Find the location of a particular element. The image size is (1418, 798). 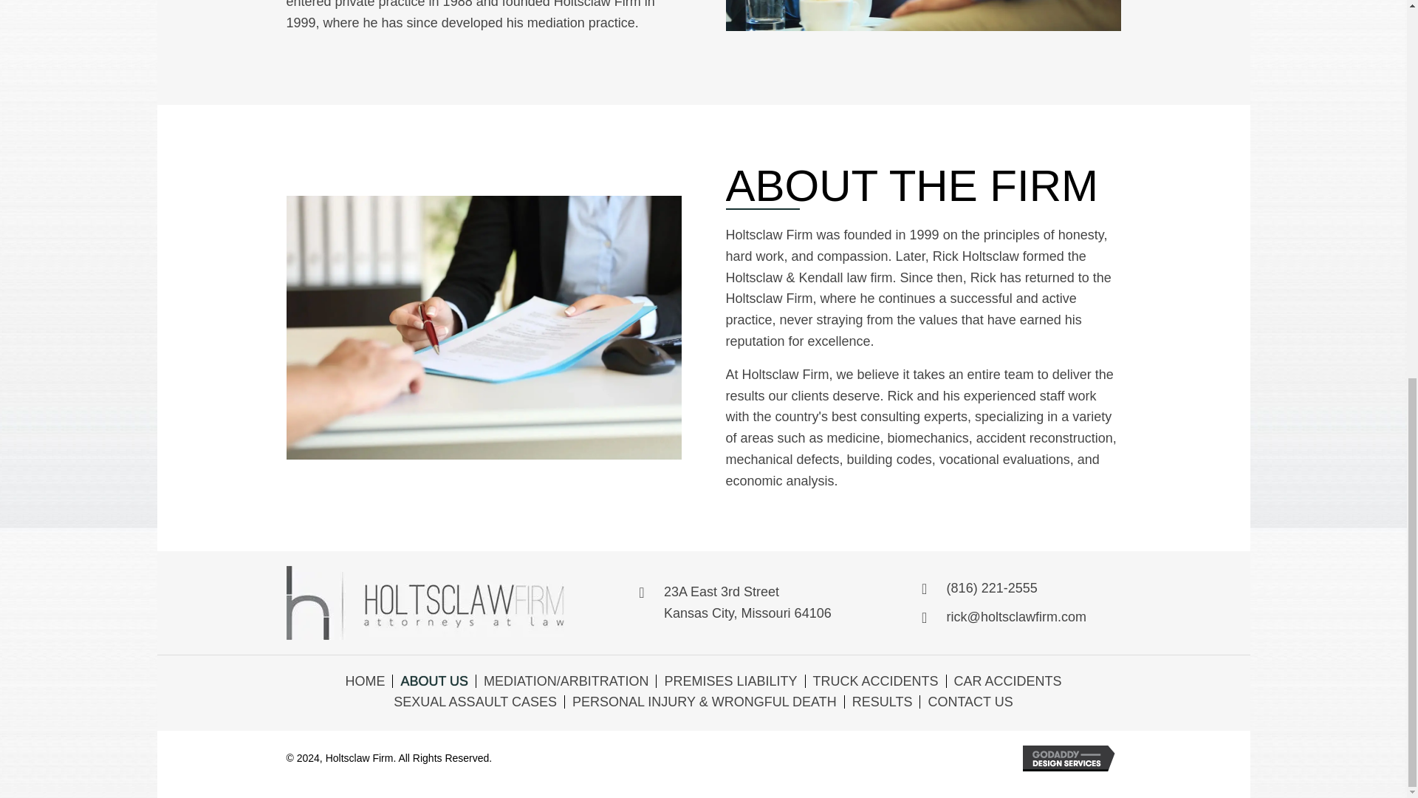

ABOUT US is located at coordinates (476, 702).